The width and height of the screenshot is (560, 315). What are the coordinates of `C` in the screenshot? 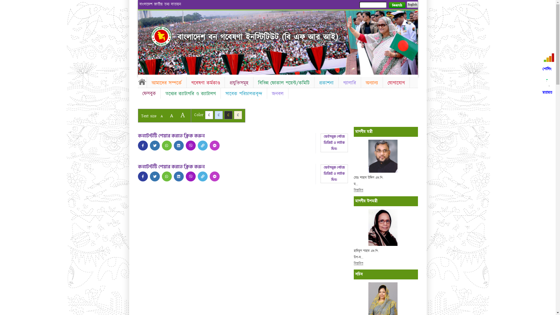 It's located at (238, 115).